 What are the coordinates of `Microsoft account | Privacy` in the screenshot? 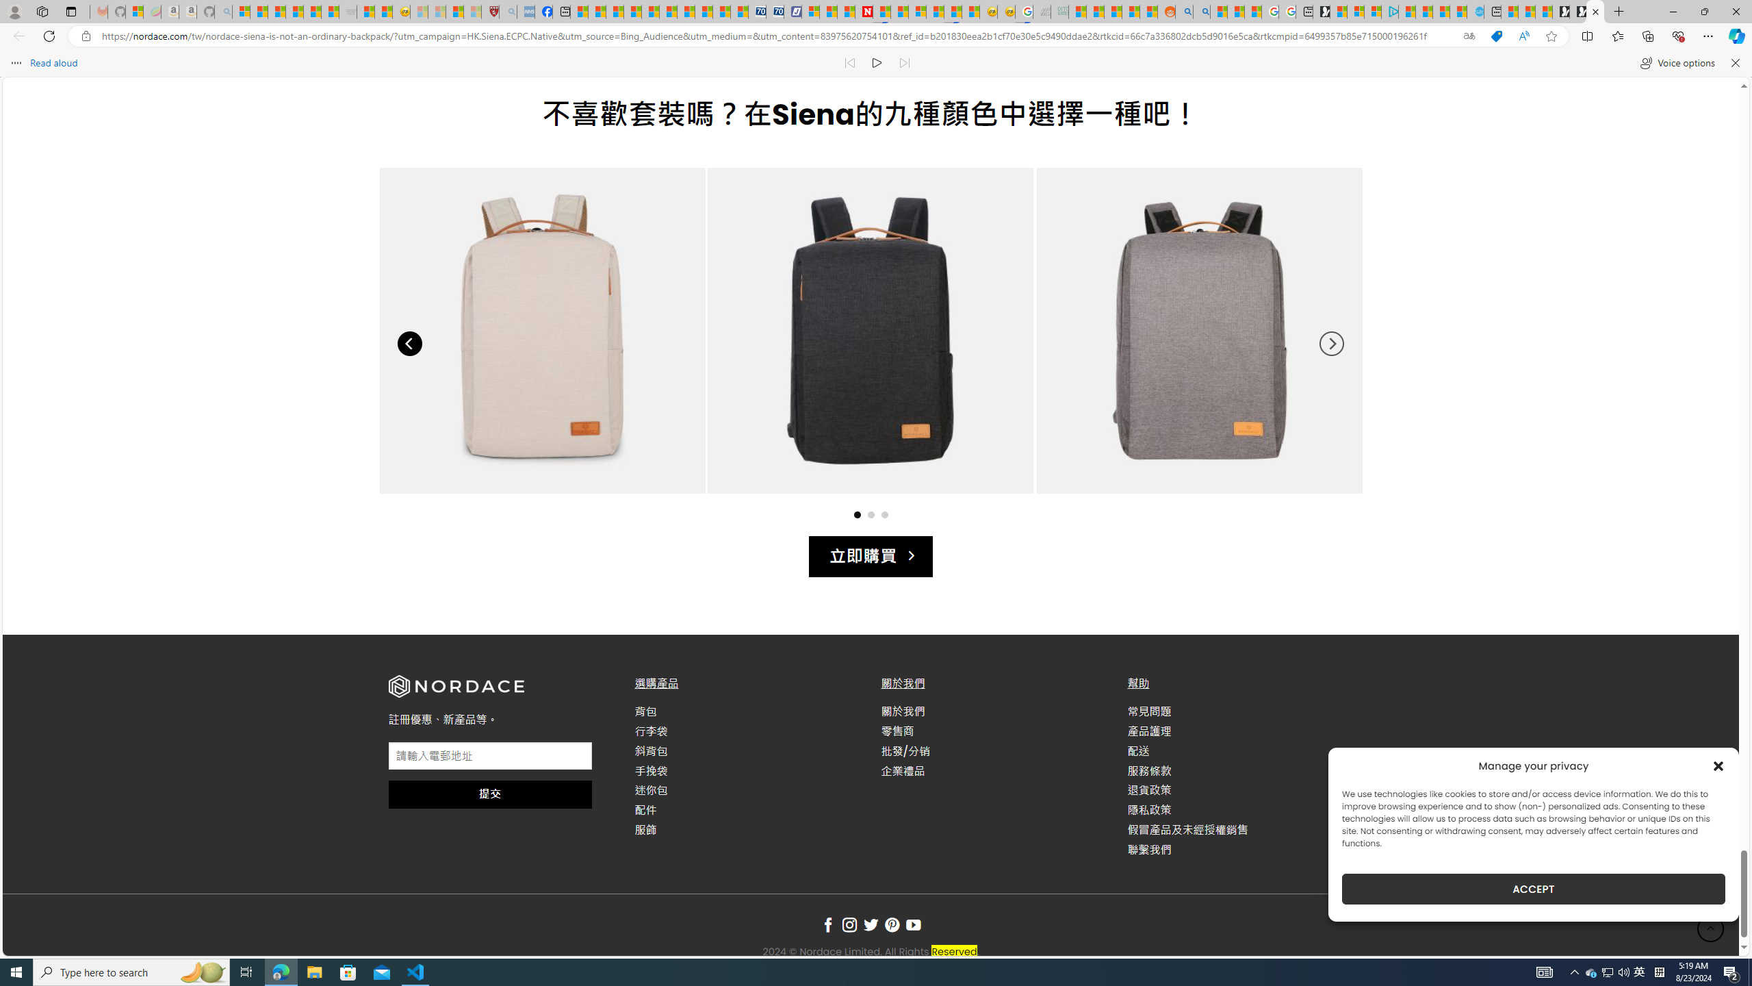 It's located at (1373, 12).